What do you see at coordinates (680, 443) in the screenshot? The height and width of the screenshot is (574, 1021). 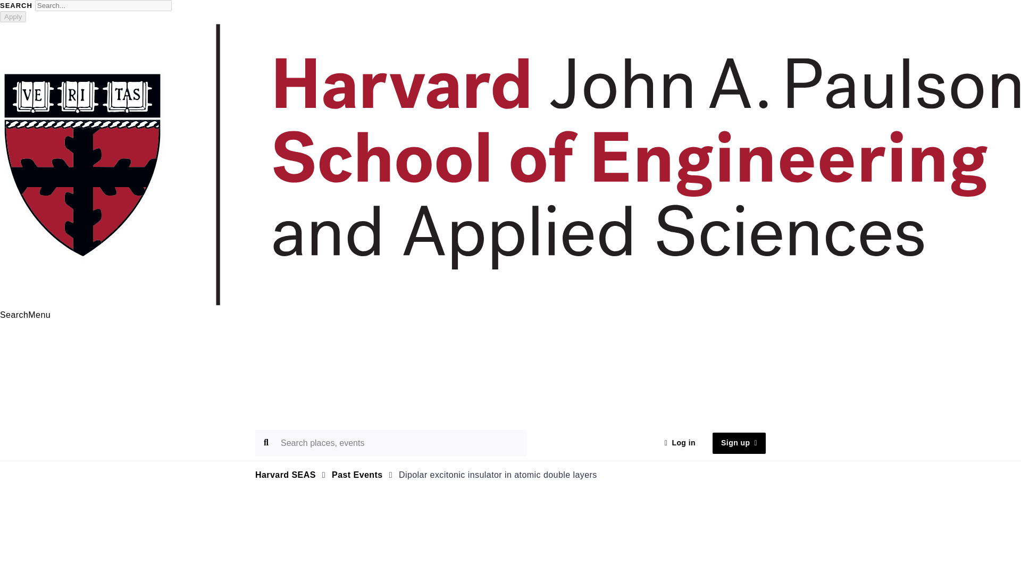 I see `Log in` at bounding box center [680, 443].